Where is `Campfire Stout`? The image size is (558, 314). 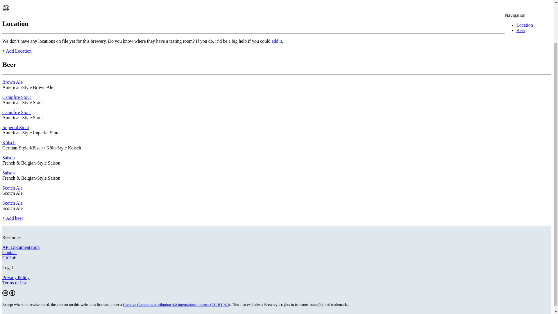 Campfire Stout is located at coordinates (16, 97).